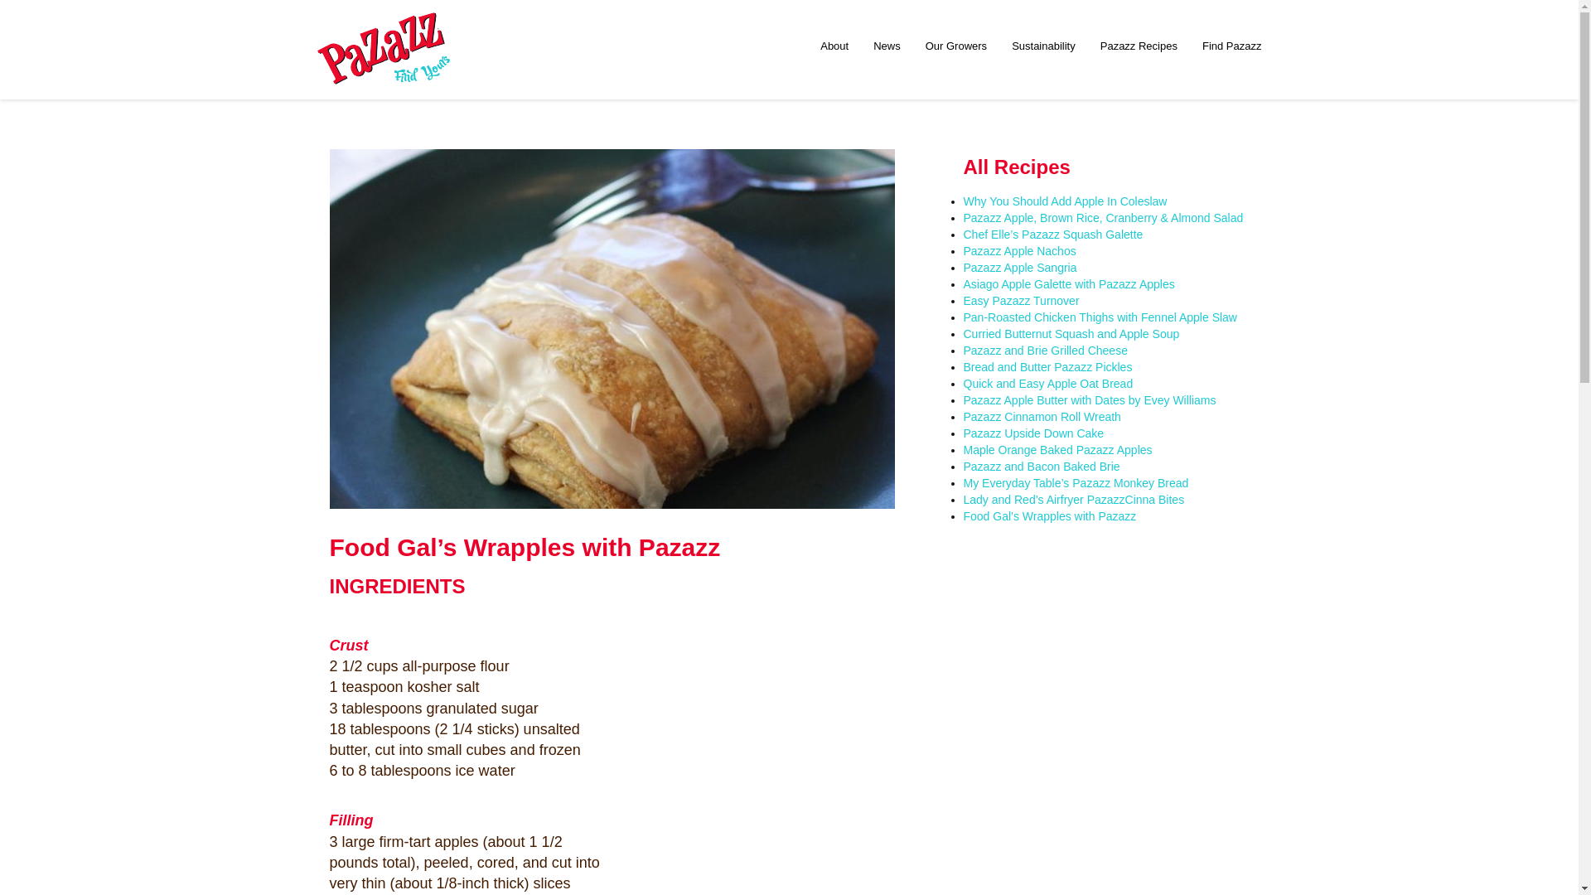 Image resolution: width=1591 pixels, height=895 pixels. Describe the element at coordinates (1067, 283) in the screenshot. I see `Asiago Apple Galette with Pazazz Apples` at that location.